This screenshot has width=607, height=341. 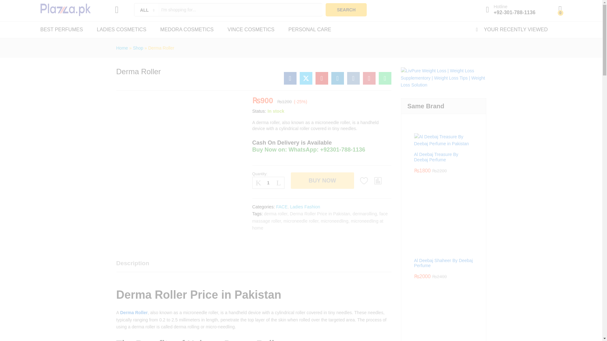 What do you see at coordinates (364, 181) in the screenshot?
I see `Wishlist` at bounding box center [364, 181].